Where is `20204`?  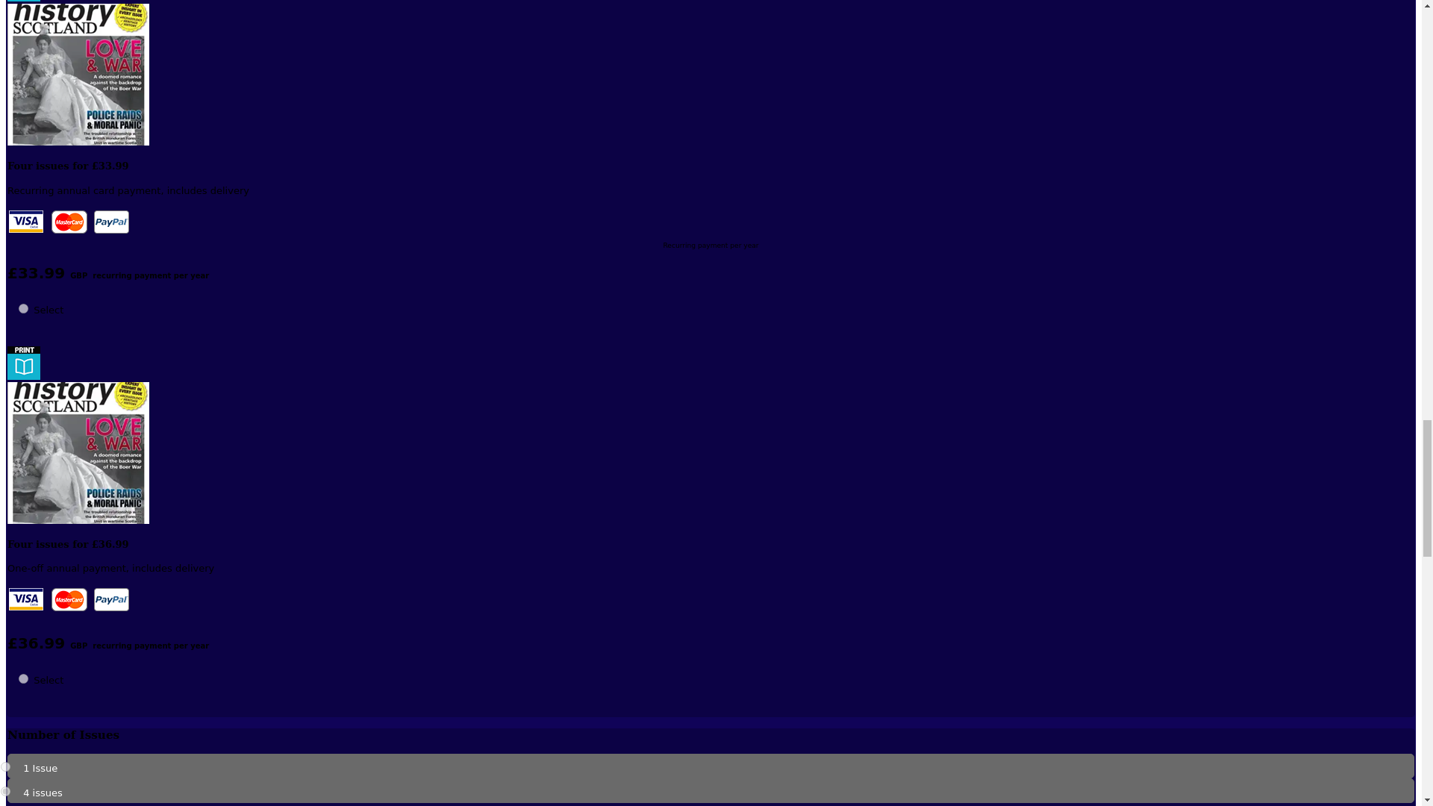
20204 is located at coordinates (23, 309).